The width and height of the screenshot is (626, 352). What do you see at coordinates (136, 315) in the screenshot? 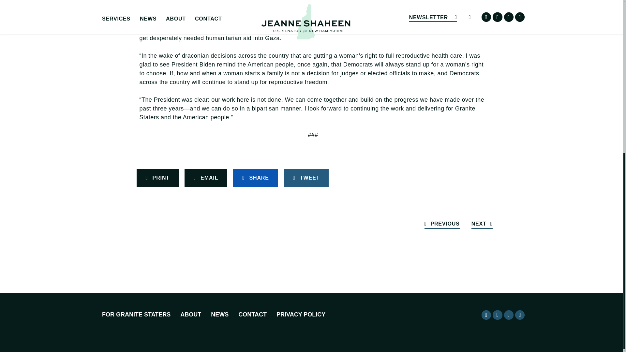
I see `For Granite Staters` at bounding box center [136, 315].